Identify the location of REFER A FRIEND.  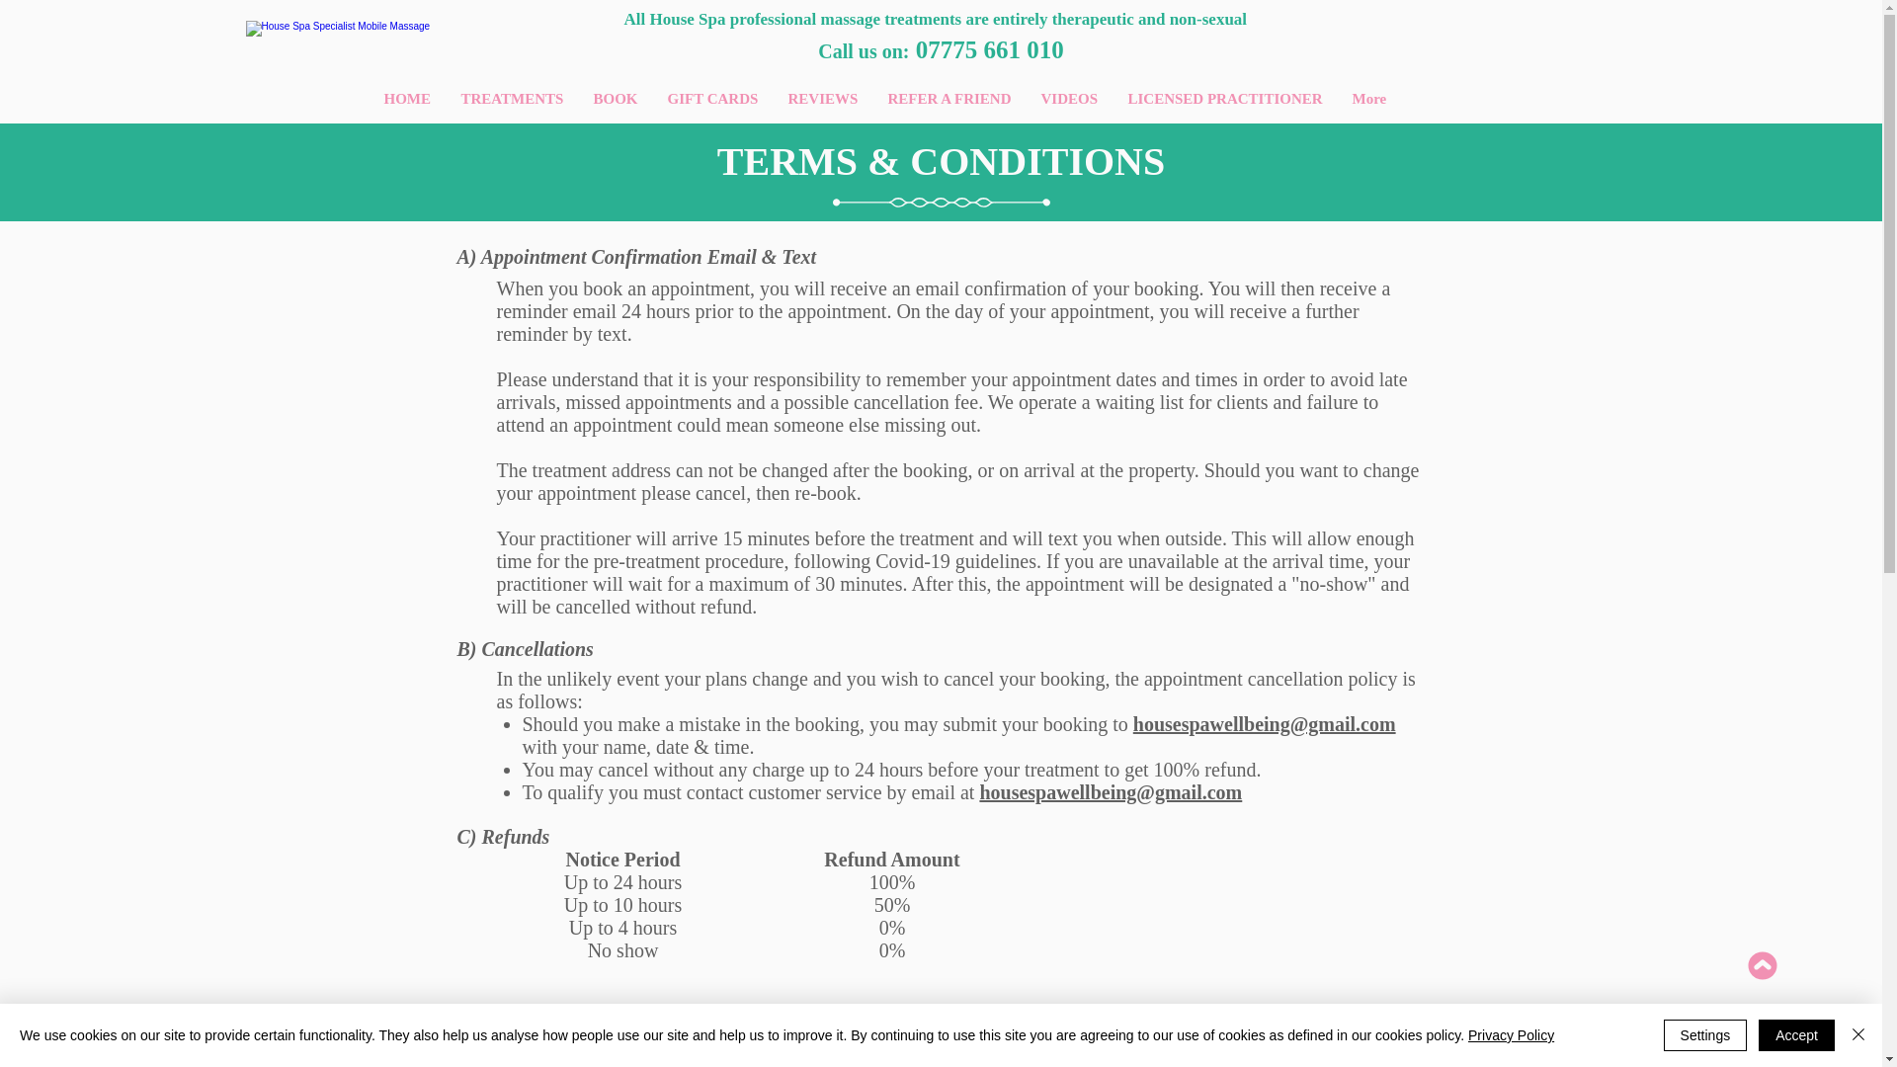
(948, 99).